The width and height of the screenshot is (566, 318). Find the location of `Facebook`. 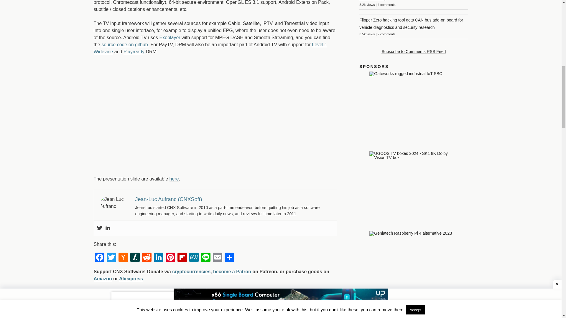

Facebook is located at coordinates (100, 258).